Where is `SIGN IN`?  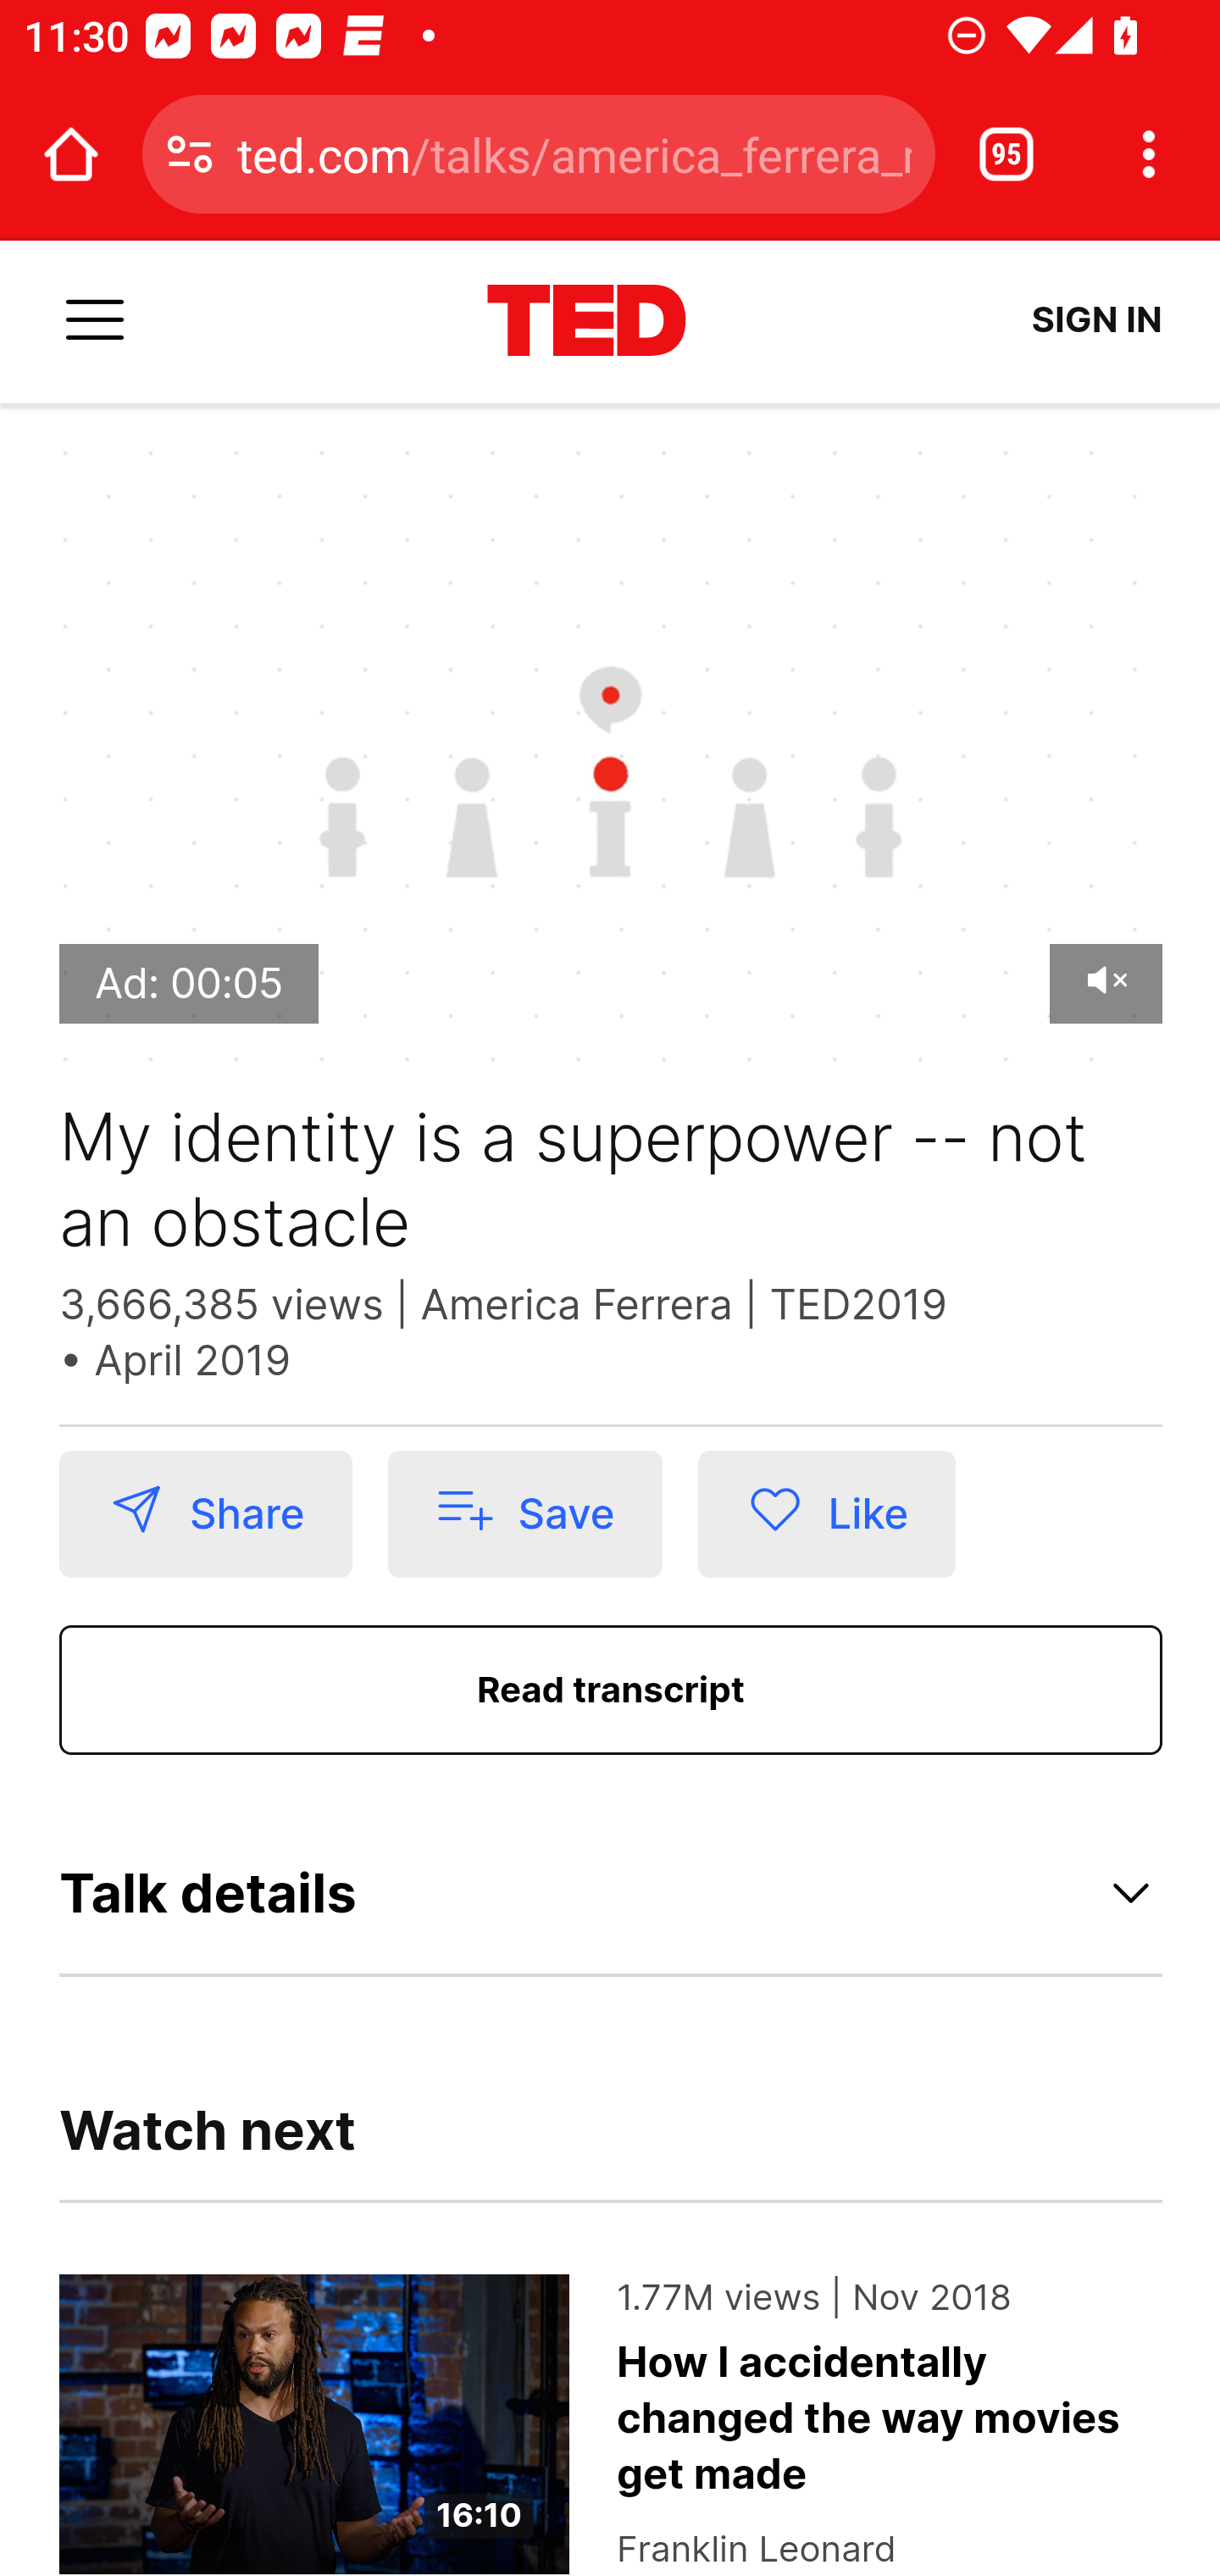
SIGN IN is located at coordinates (1096, 320).